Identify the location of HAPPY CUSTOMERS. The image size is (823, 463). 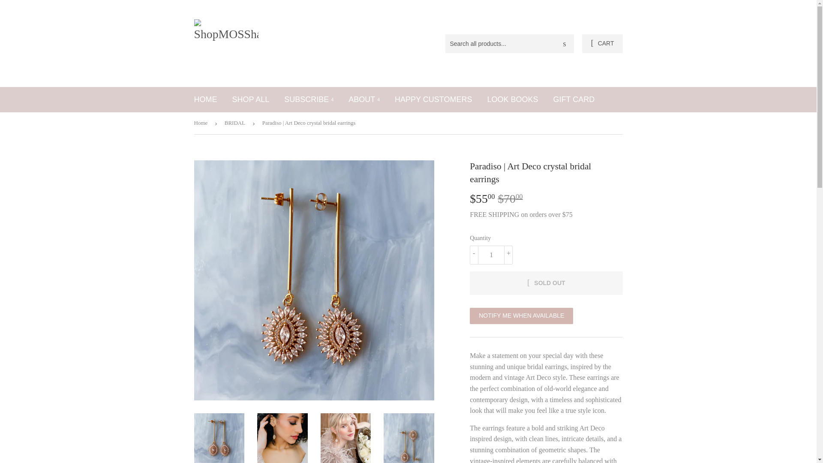
(433, 99).